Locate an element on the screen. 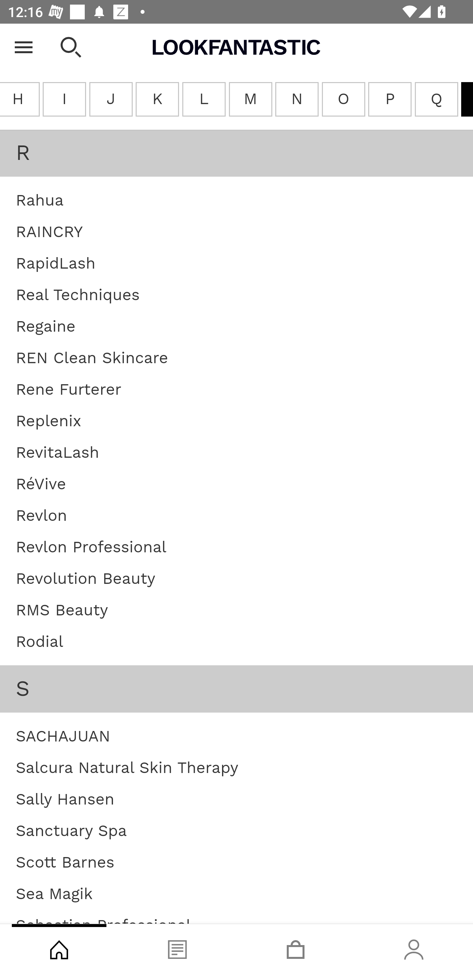 Image resolution: width=473 pixels, height=972 pixels. Salcura Natural Skin Therapy is located at coordinates (127, 768).